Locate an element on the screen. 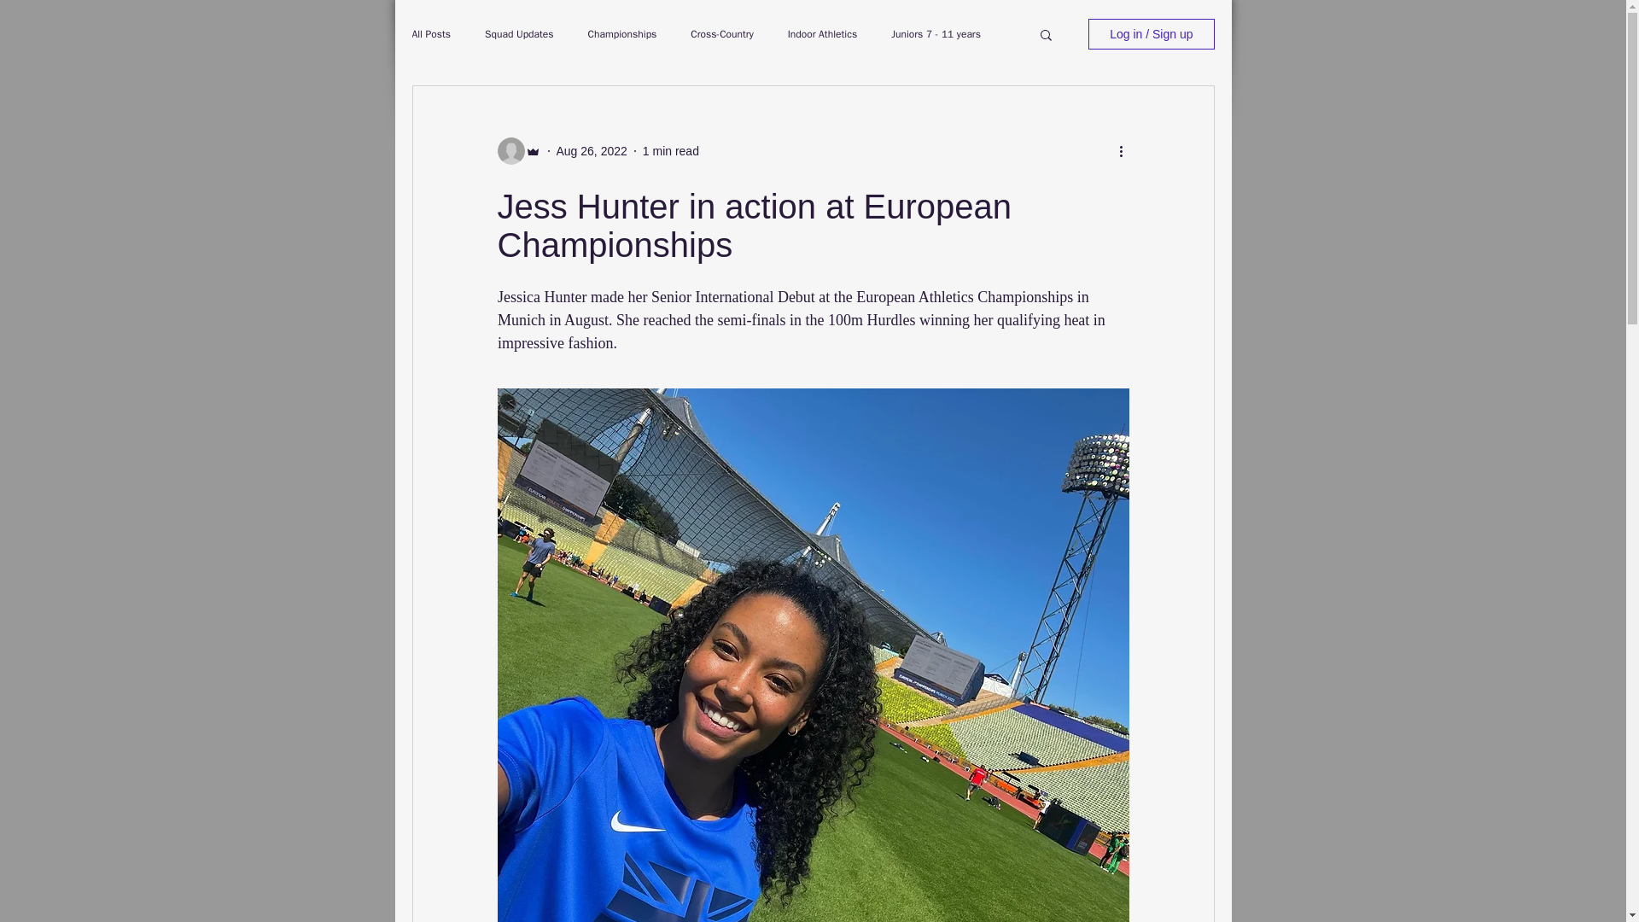  Championships is located at coordinates (622, 34).